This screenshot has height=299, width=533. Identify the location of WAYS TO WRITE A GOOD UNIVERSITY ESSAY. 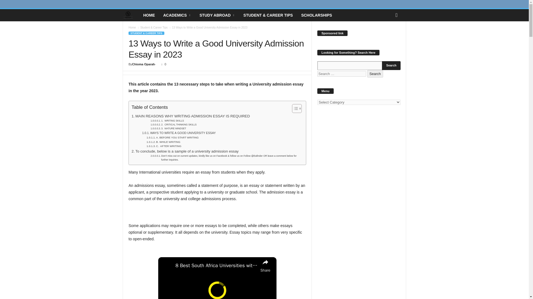
(179, 133).